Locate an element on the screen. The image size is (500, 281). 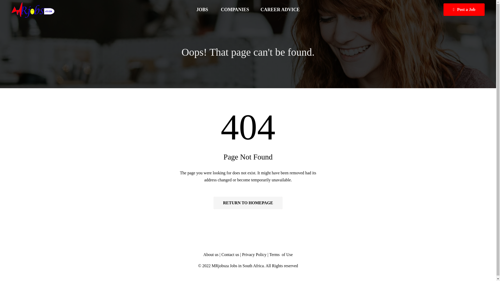
COMPANIES is located at coordinates (235, 10).